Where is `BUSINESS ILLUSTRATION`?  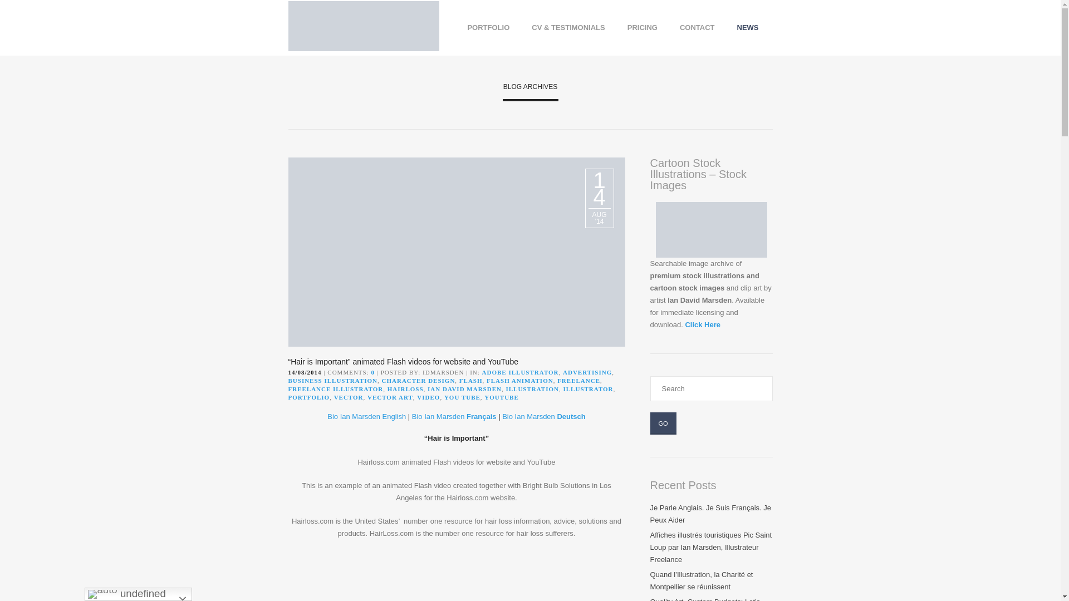 BUSINESS ILLUSTRATION is located at coordinates (333, 381).